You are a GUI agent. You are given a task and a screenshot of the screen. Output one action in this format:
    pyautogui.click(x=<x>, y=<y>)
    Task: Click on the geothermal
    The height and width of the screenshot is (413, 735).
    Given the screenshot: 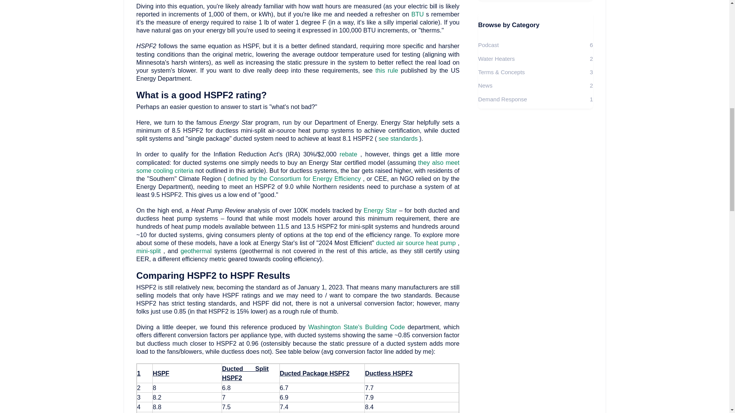 What is the action you would take?
    pyautogui.click(x=198, y=251)
    